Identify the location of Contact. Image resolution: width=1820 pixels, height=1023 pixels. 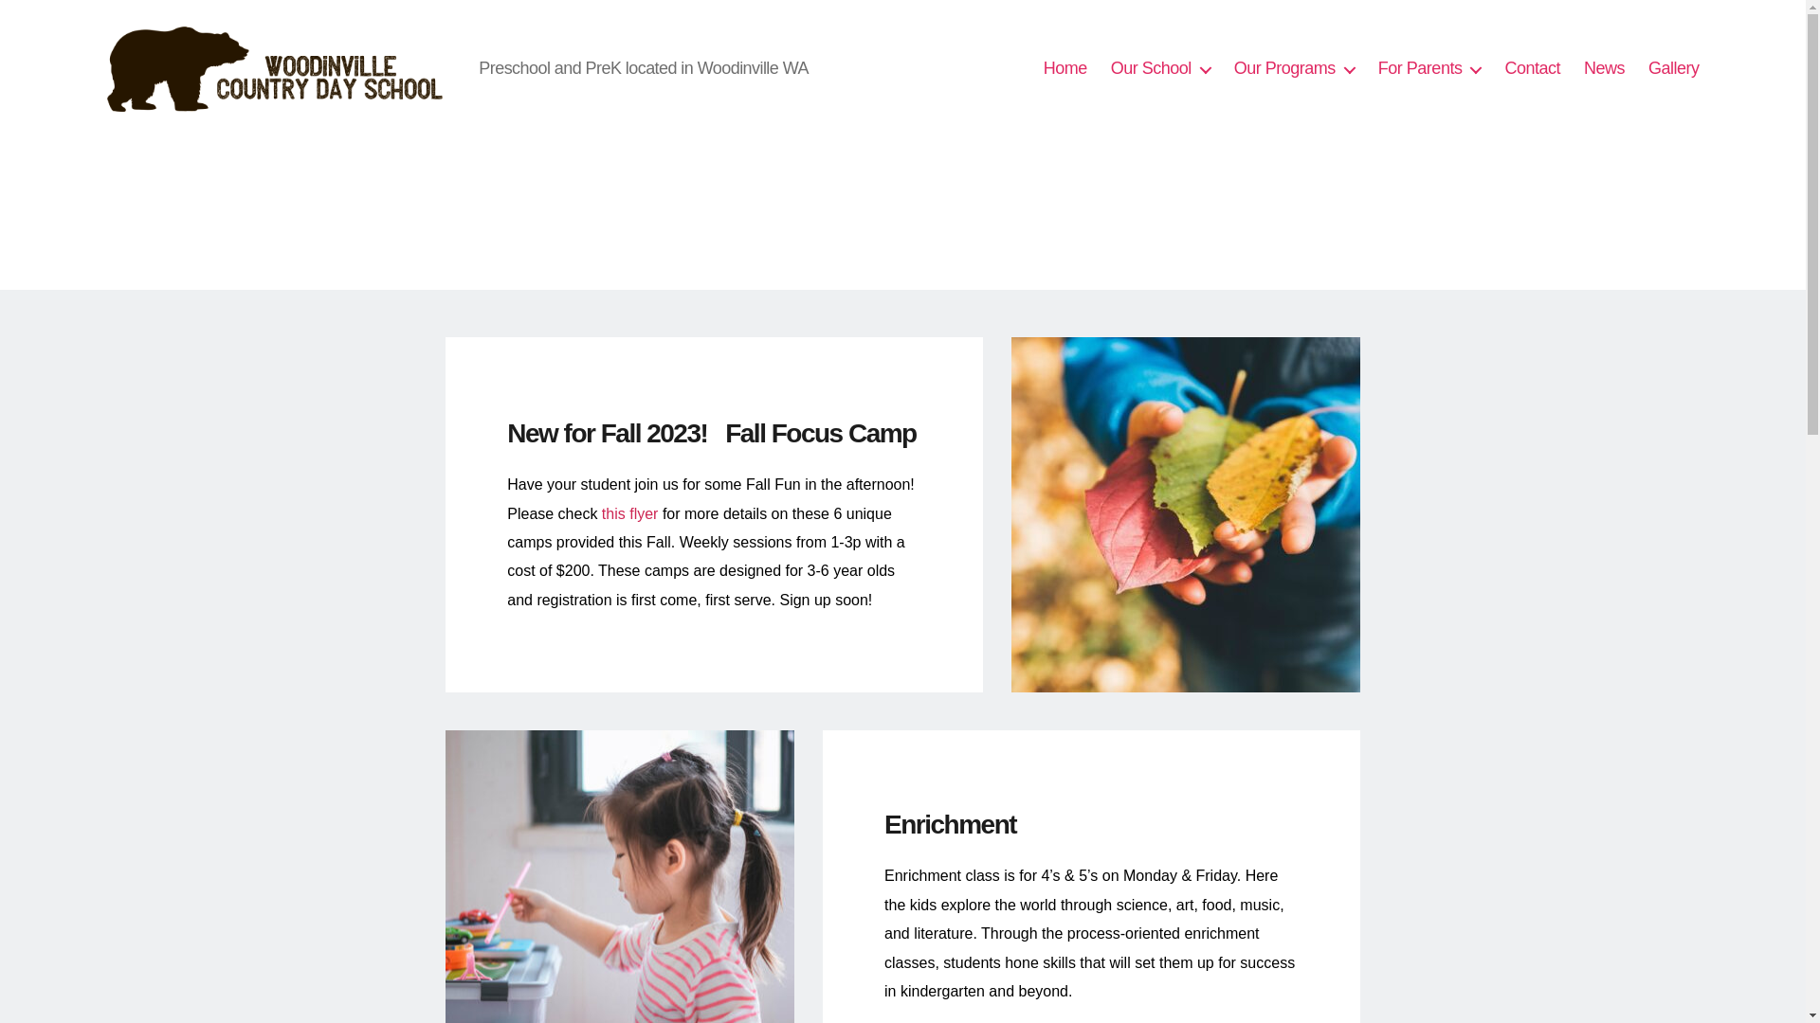
(1532, 68).